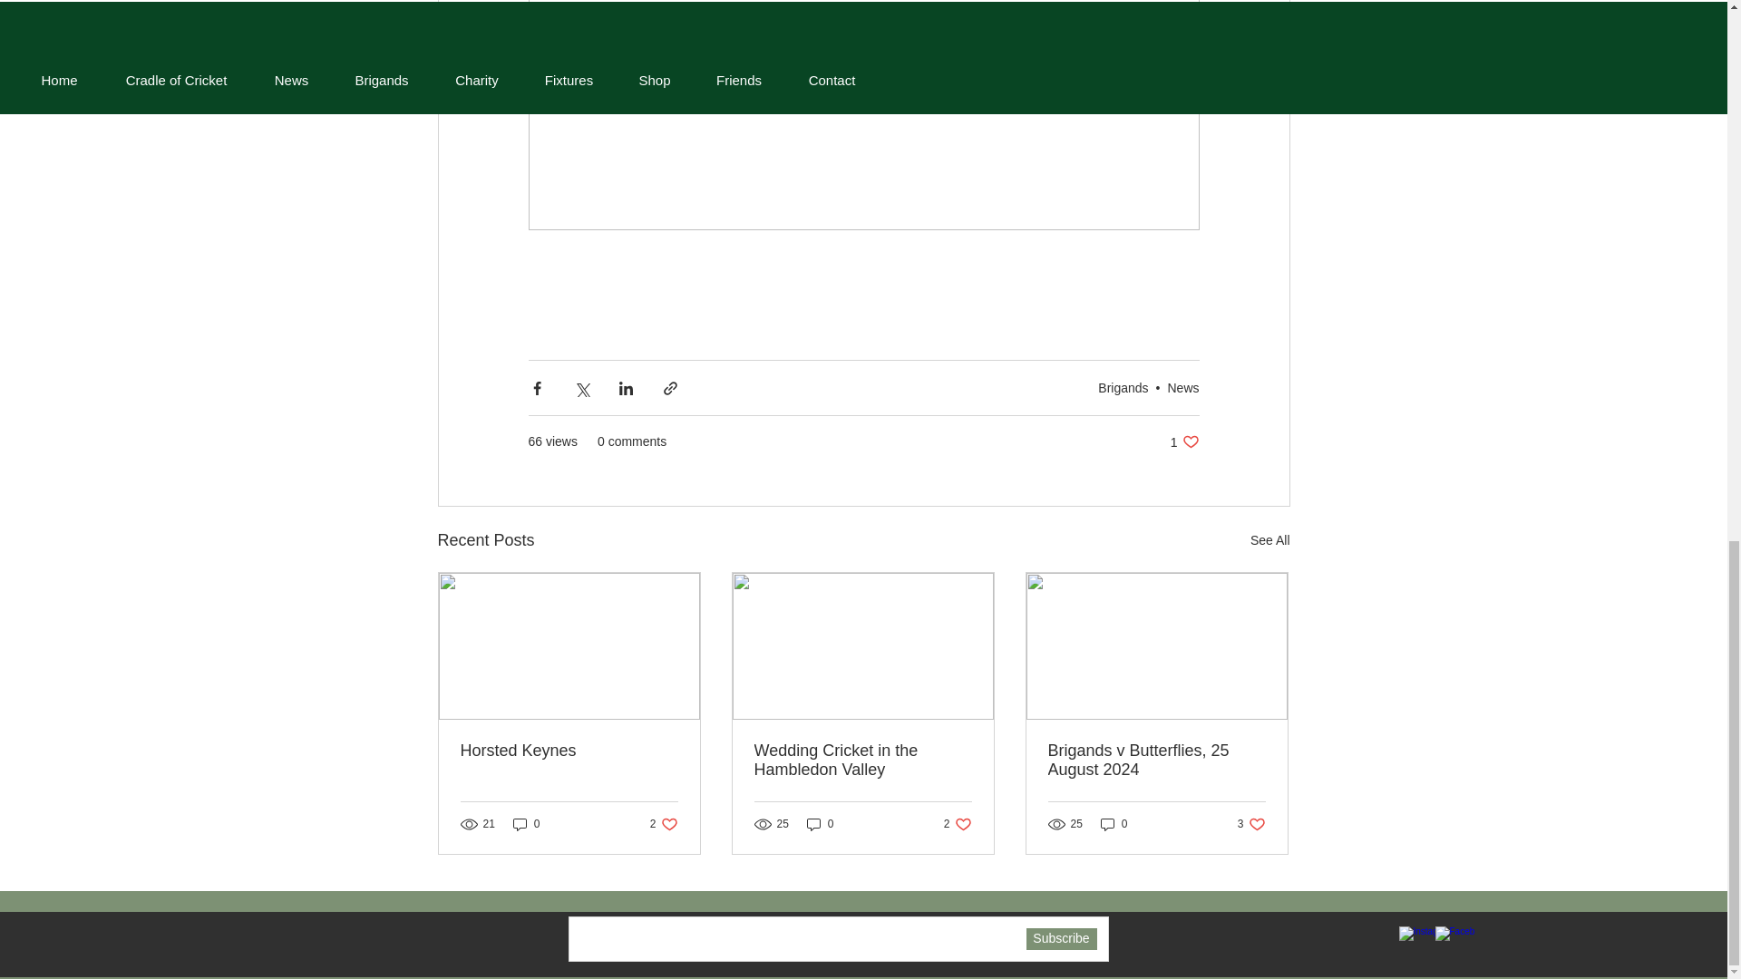  I want to click on Horsted Keynes, so click(569, 751).